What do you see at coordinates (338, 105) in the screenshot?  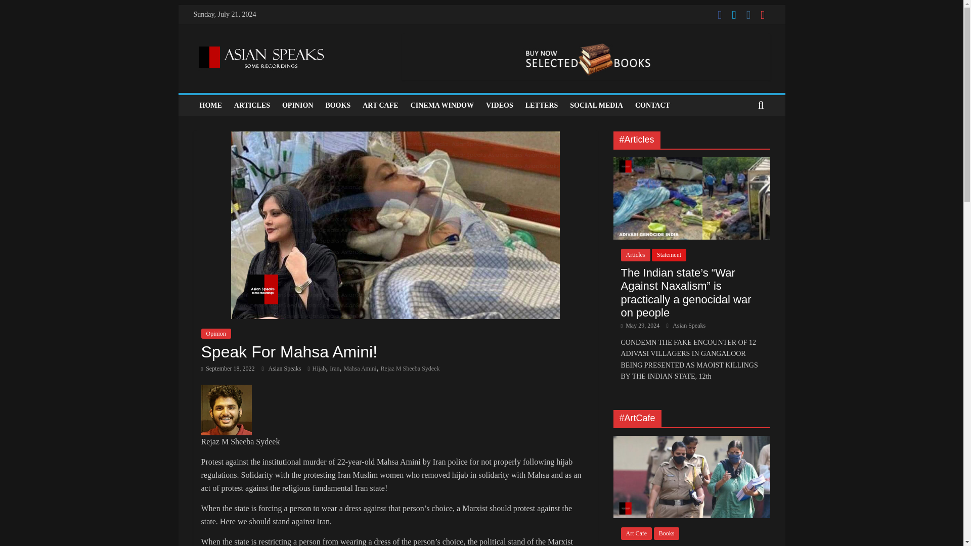 I see `BOOKS` at bounding box center [338, 105].